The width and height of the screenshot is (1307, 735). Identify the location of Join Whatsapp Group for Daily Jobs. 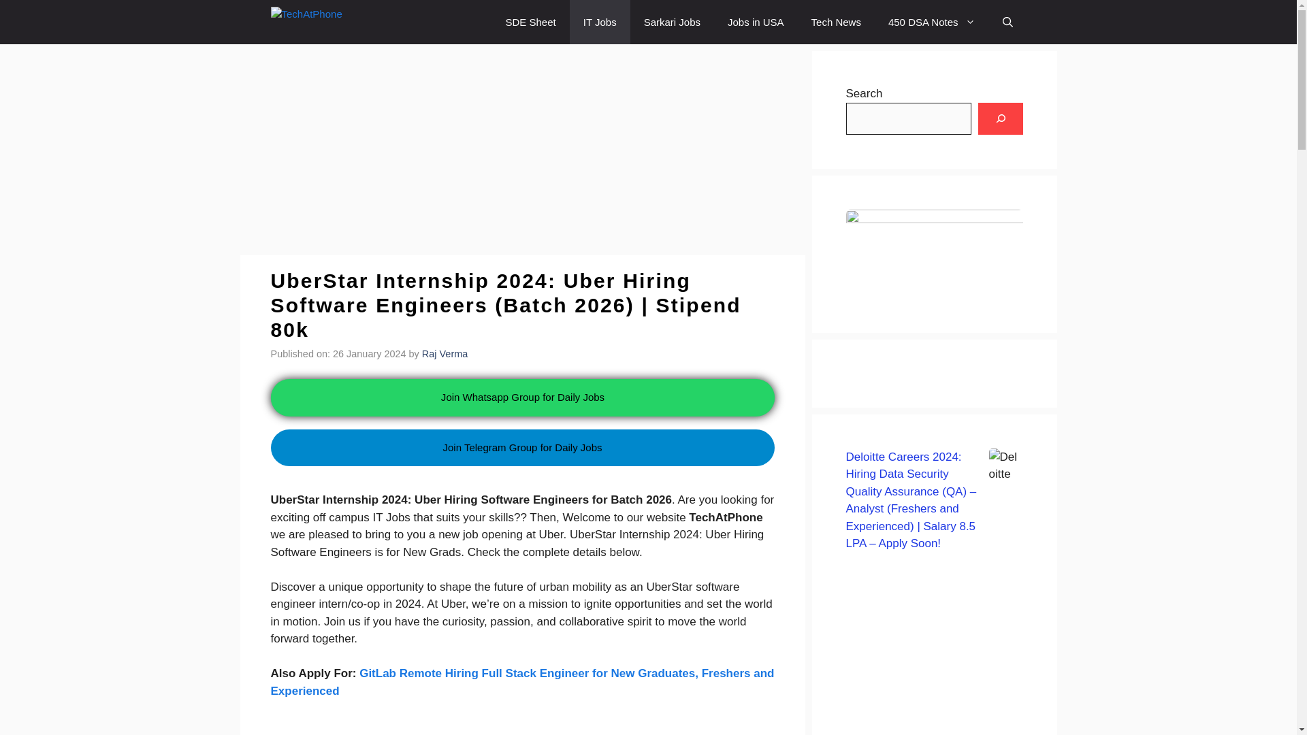
(523, 396).